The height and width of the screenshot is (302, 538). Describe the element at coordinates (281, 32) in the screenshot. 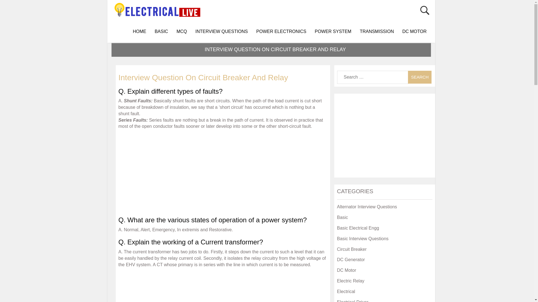

I see `POWER ELECTRONICS` at that location.